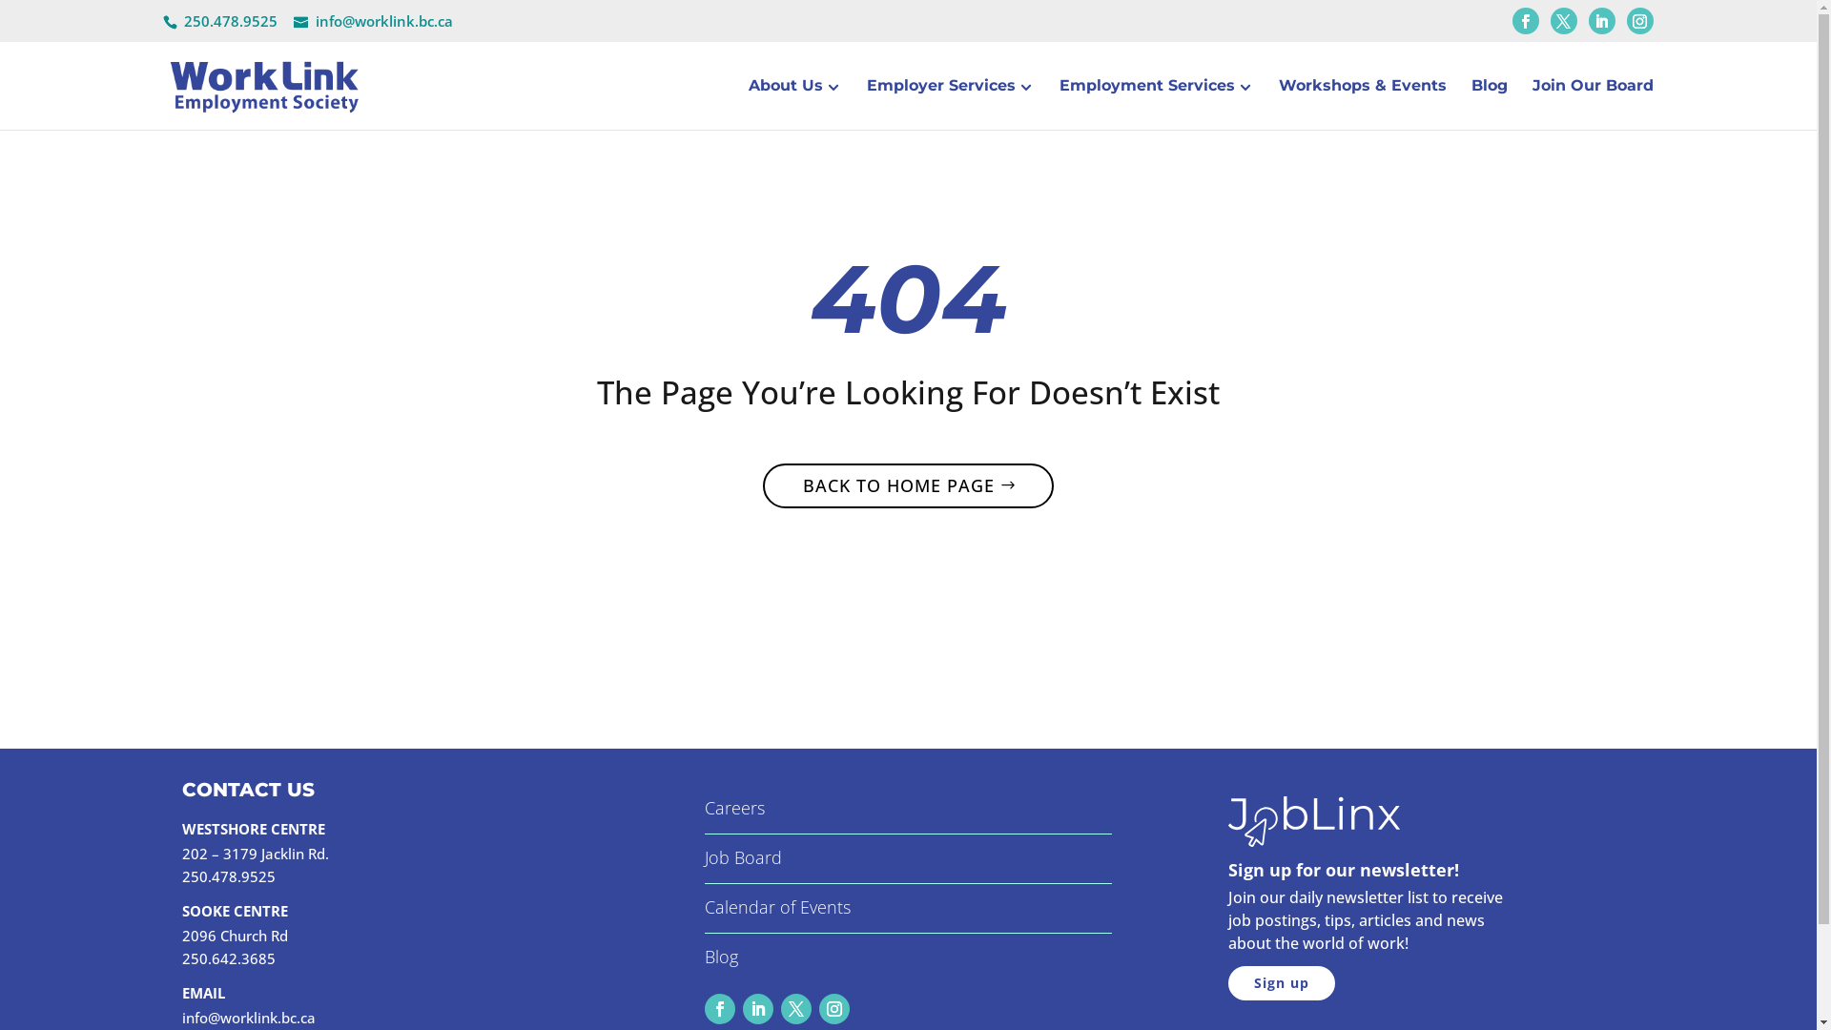 This screenshot has width=1831, height=1030. Describe the element at coordinates (734, 808) in the screenshot. I see `Careers` at that location.